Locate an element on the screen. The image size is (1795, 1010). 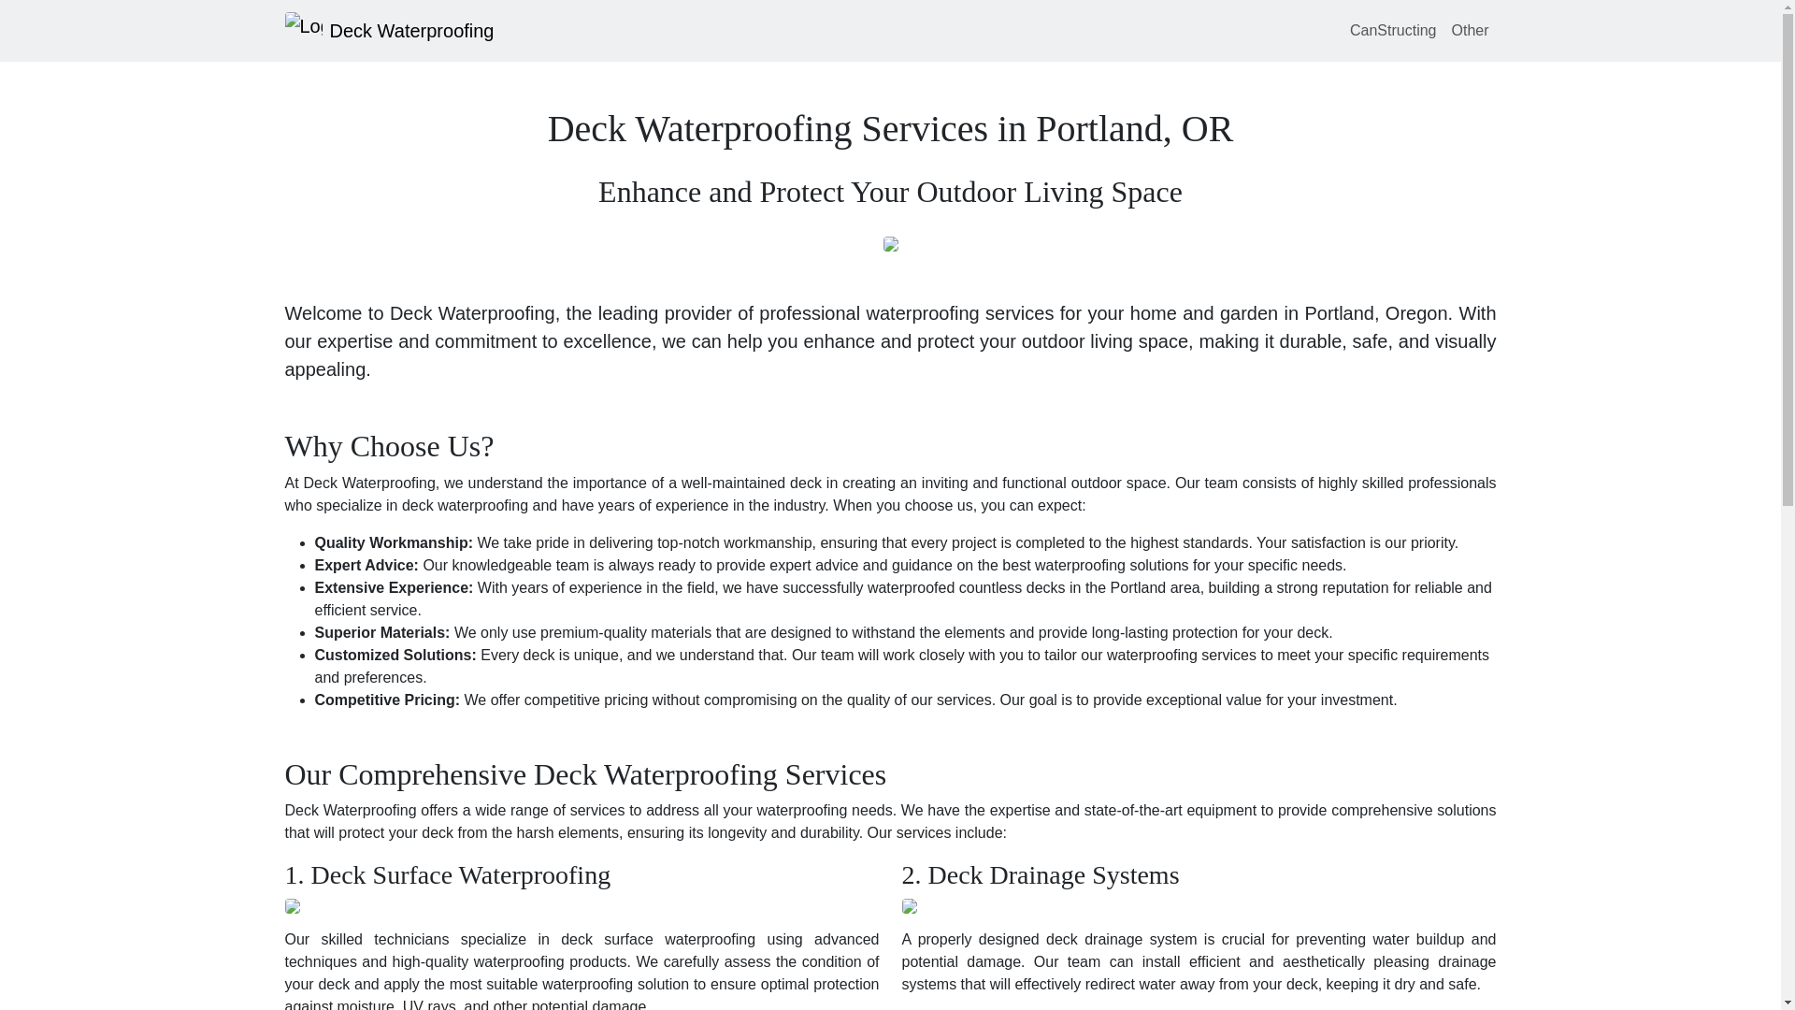
CanStructing is located at coordinates (1393, 30).